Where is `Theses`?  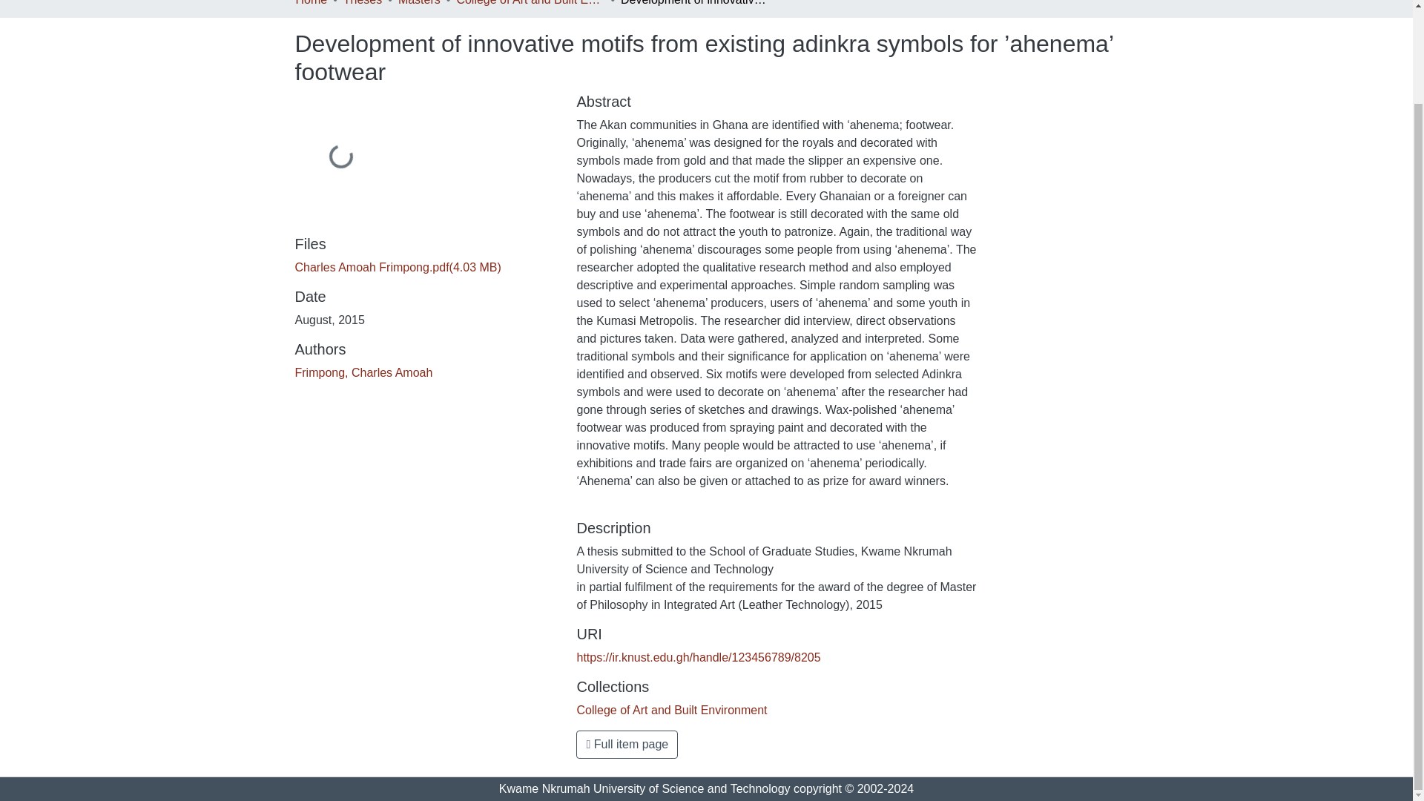 Theses is located at coordinates (362, 4).